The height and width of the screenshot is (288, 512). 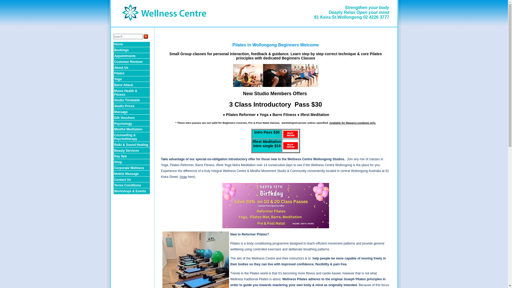 I want to click on Contact Us, so click(x=132, y=180).